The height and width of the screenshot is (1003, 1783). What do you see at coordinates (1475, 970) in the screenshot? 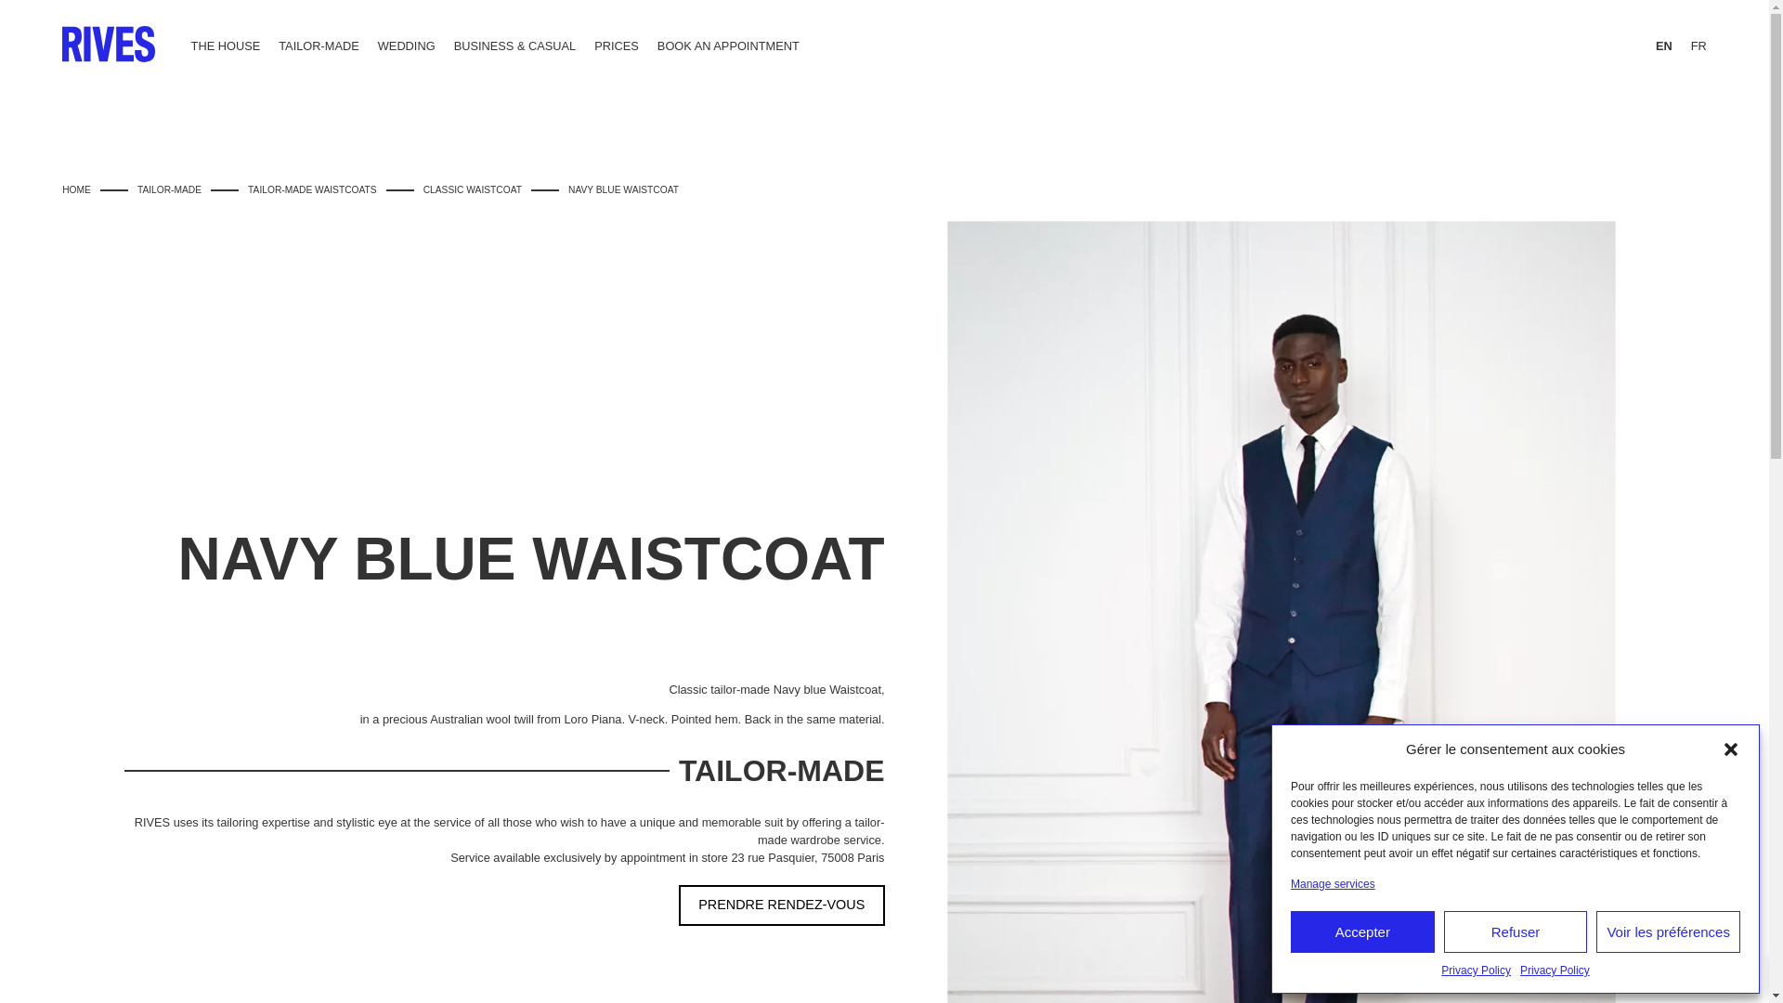
I see `Privacy Policy` at bounding box center [1475, 970].